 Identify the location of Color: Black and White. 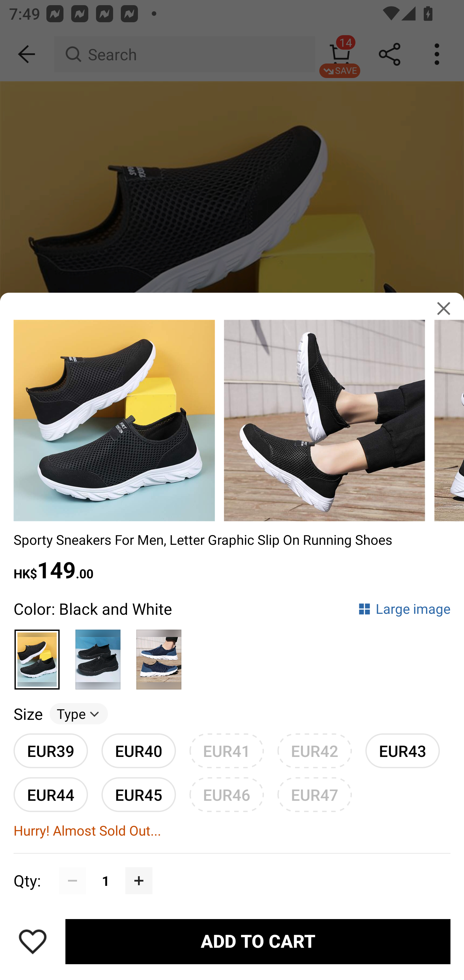
(93, 609).